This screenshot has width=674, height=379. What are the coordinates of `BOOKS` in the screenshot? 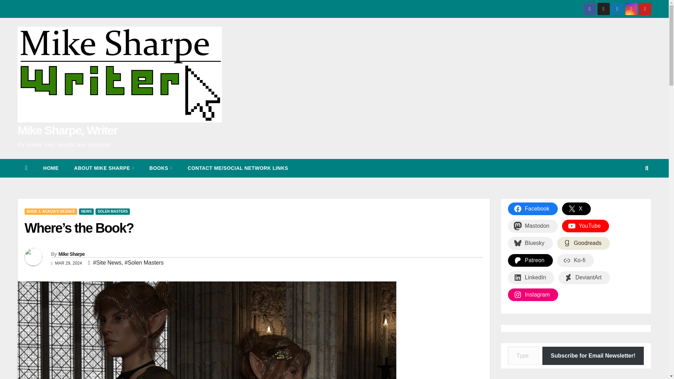 It's located at (161, 168).